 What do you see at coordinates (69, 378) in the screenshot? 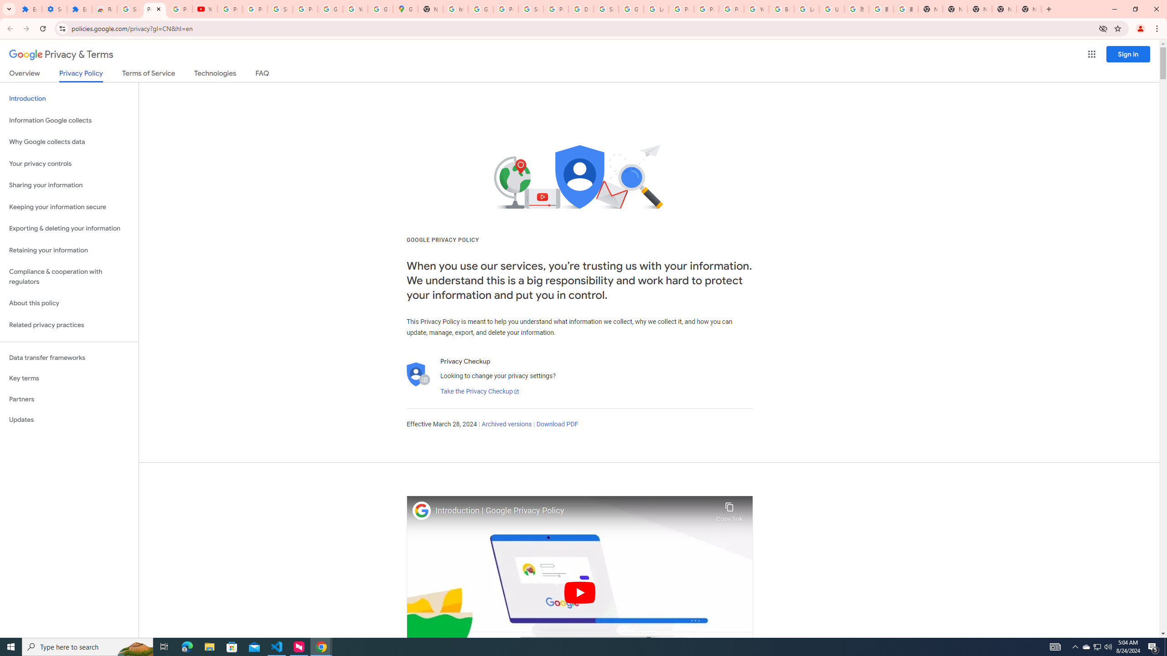
I see `Key terms` at bounding box center [69, 378].